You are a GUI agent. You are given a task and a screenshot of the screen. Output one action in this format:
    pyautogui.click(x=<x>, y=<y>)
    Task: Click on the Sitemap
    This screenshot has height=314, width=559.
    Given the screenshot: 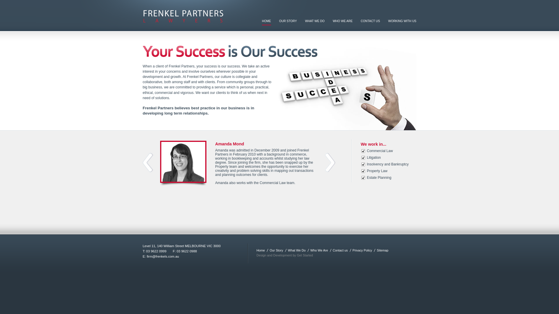 What is the action you would take?
    pyautogui.click(x=383, y=250)
    